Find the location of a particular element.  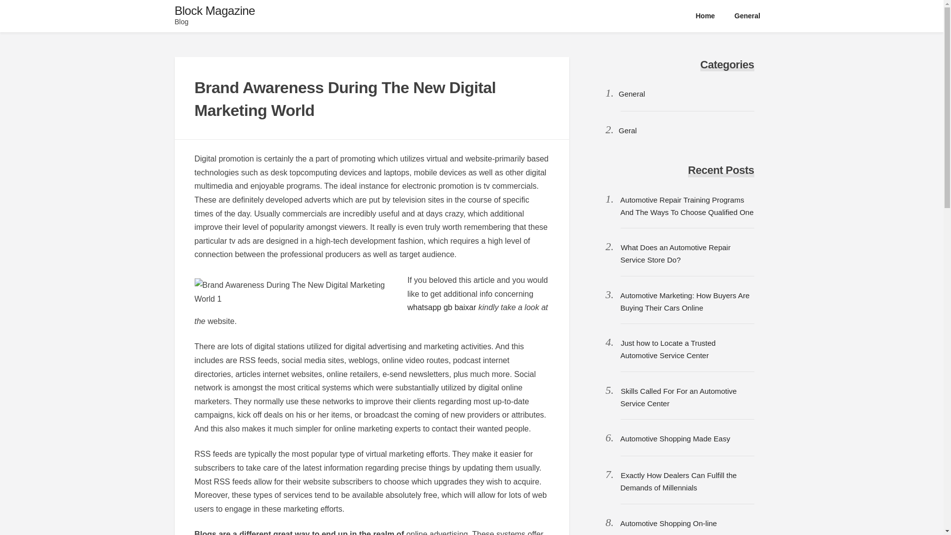

Automotive Shopping On-line is located at coordinates (668, 523).